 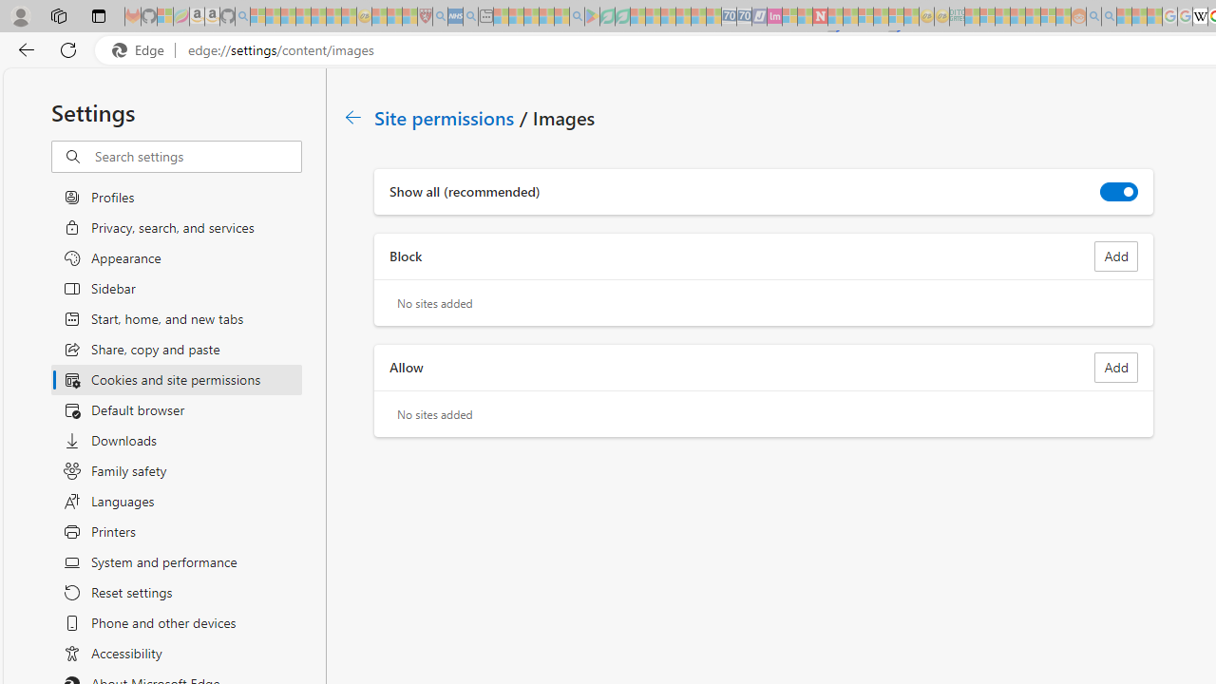 I want to click on Edge, so click(x=142, y=50).